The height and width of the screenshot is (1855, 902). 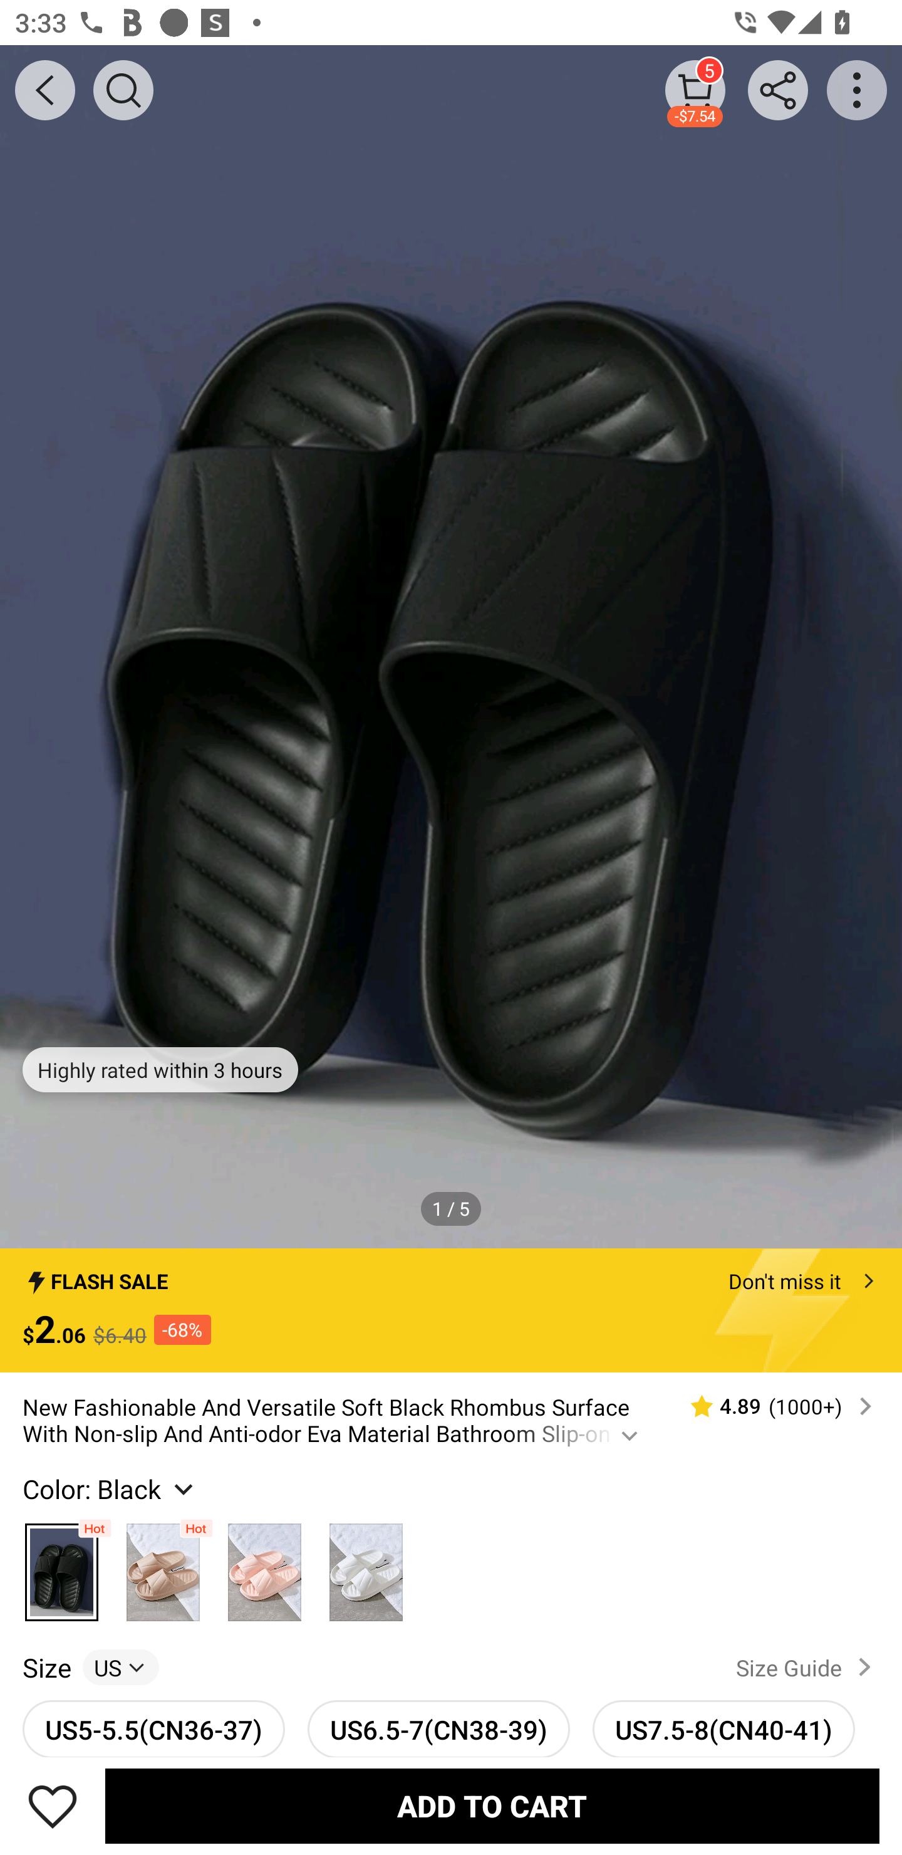 I want to click on ADD TO CART, so click(x=492, y=1805).